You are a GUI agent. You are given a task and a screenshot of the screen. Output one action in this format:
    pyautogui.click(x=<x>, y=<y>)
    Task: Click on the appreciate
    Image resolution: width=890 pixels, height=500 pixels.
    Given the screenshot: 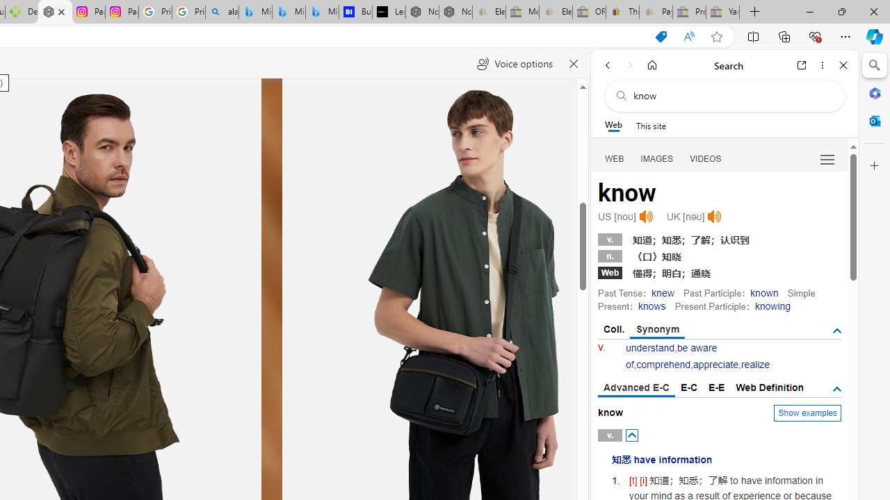 What is the action you would take?
    pyautogui.click(x=715, y=364)
    